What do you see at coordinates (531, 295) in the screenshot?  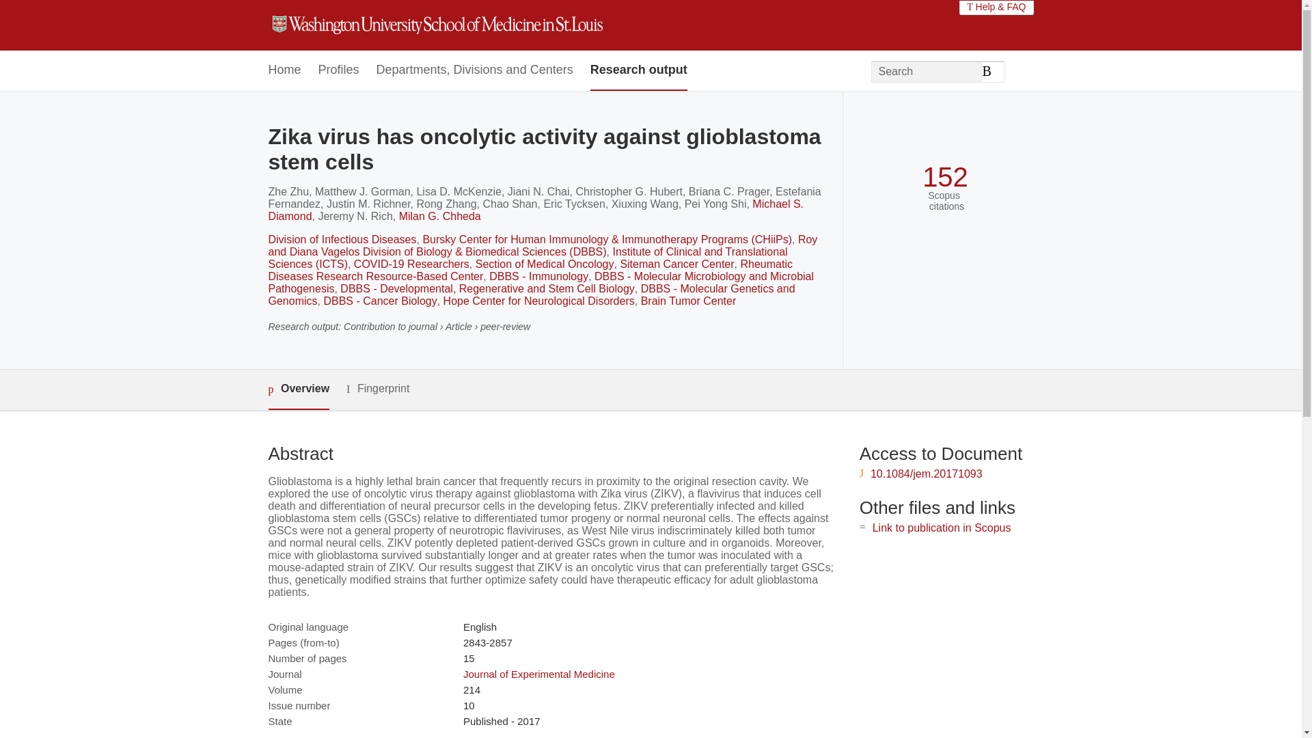 I see `DBBS - Molecular Genetics and Genomics` at bounding box center [531, 295].